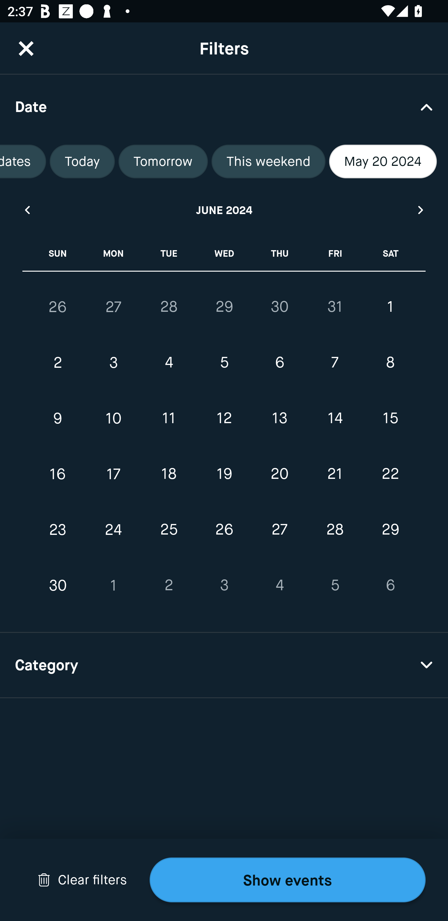 The image size is (448, 921). What do you see at coordinates (163, 161) in the screenshot?
I see `Tomorrow` at bounding box center [163, 161].